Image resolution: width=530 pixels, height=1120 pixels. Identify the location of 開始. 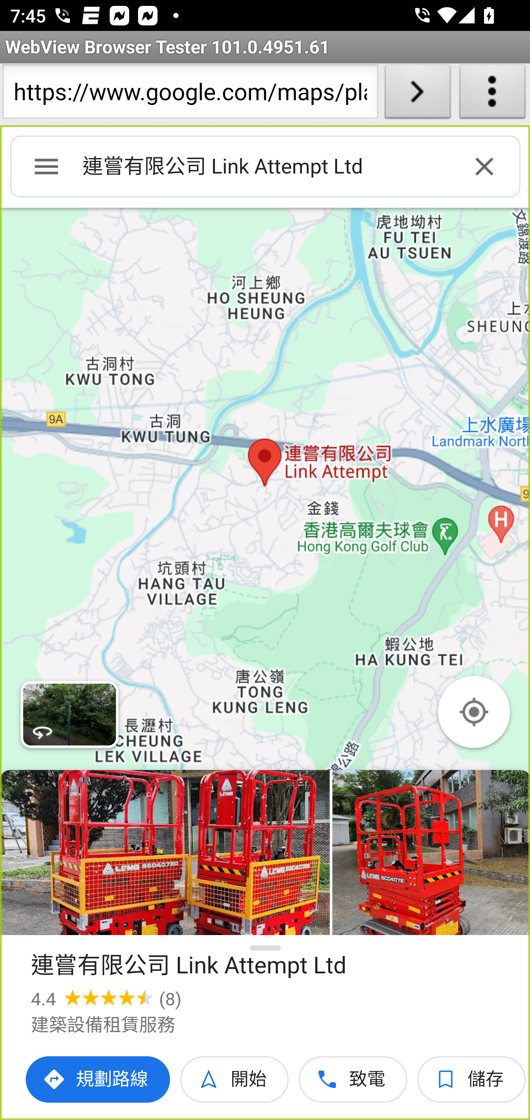
(235, 1079).